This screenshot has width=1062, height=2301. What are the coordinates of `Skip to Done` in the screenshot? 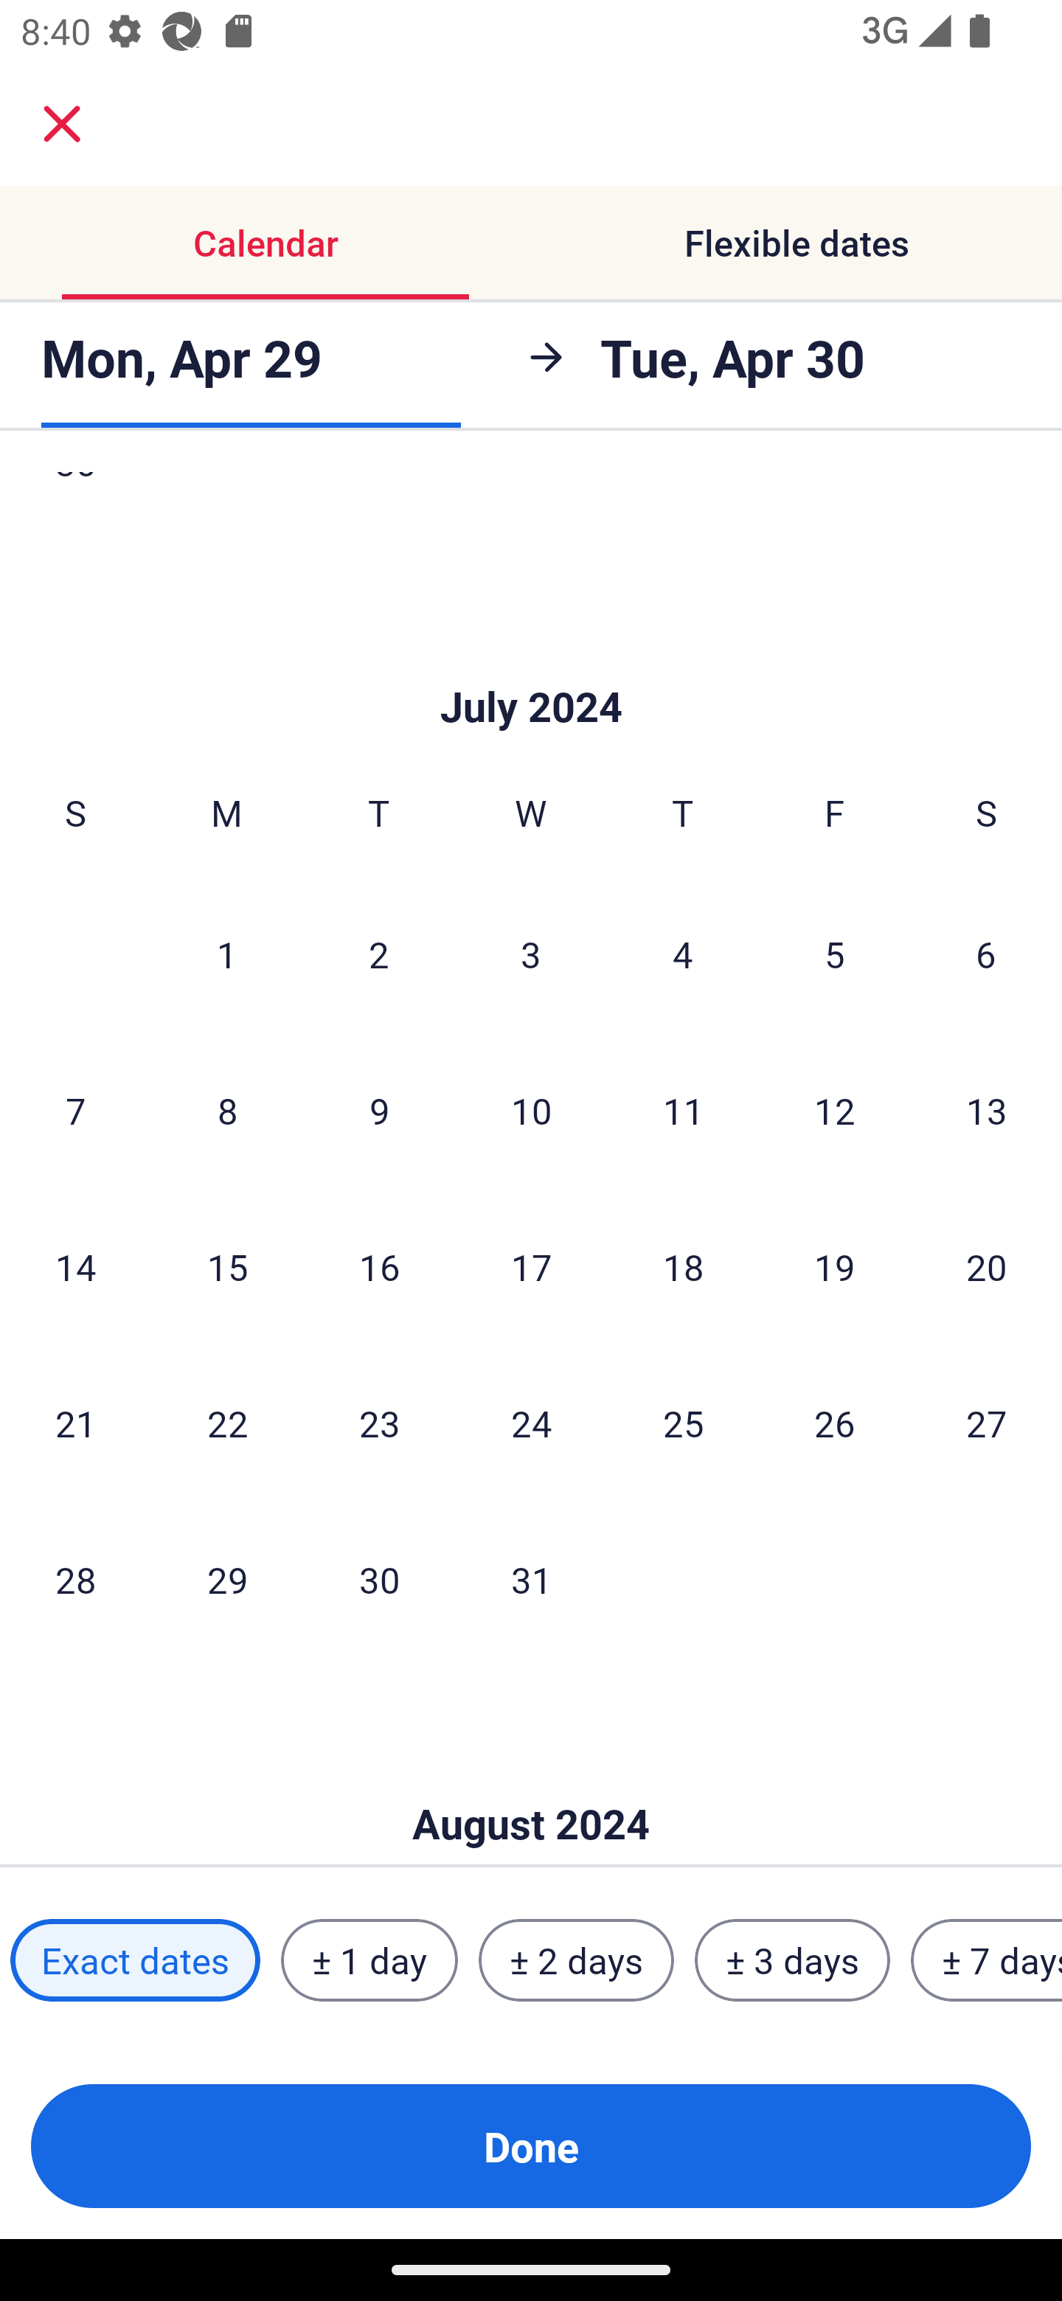 It's located at (531, 662).